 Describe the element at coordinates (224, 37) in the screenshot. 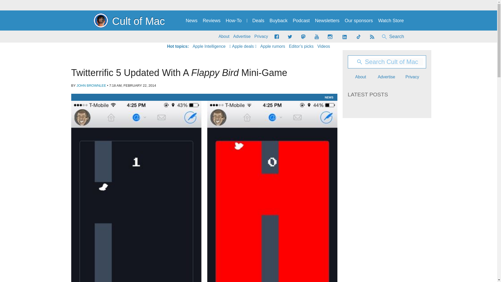

I see `About` at that location.